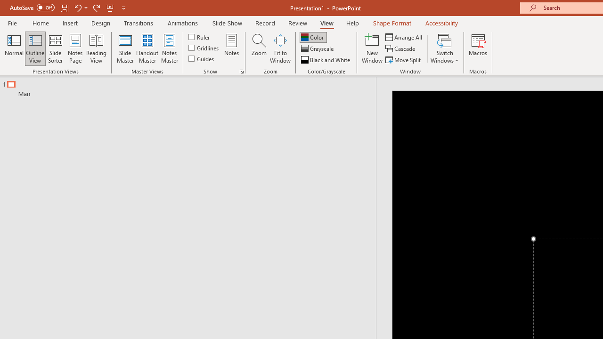 The image size is (603, 339). I want to click on Notes, so click(232, 48).